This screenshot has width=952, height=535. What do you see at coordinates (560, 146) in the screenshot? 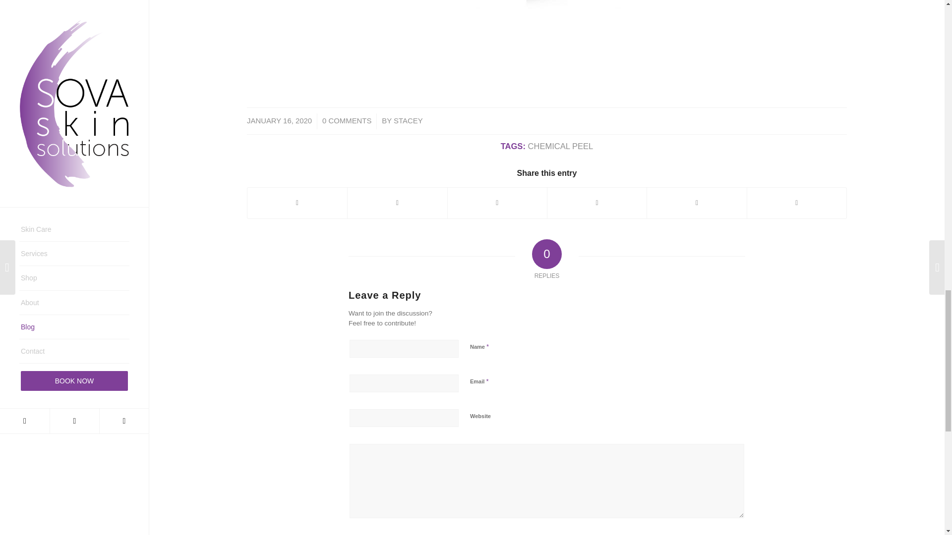
I see `CHEMICAL PEEL` at bounding box center [560, 146].